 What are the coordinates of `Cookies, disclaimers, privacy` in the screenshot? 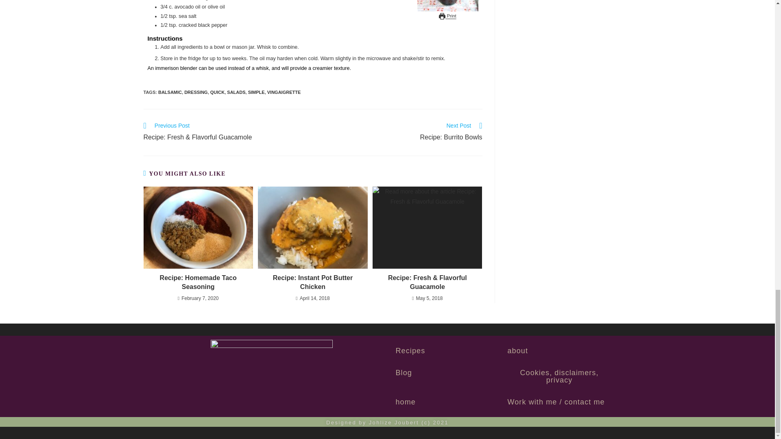 It's located at (402, 133).